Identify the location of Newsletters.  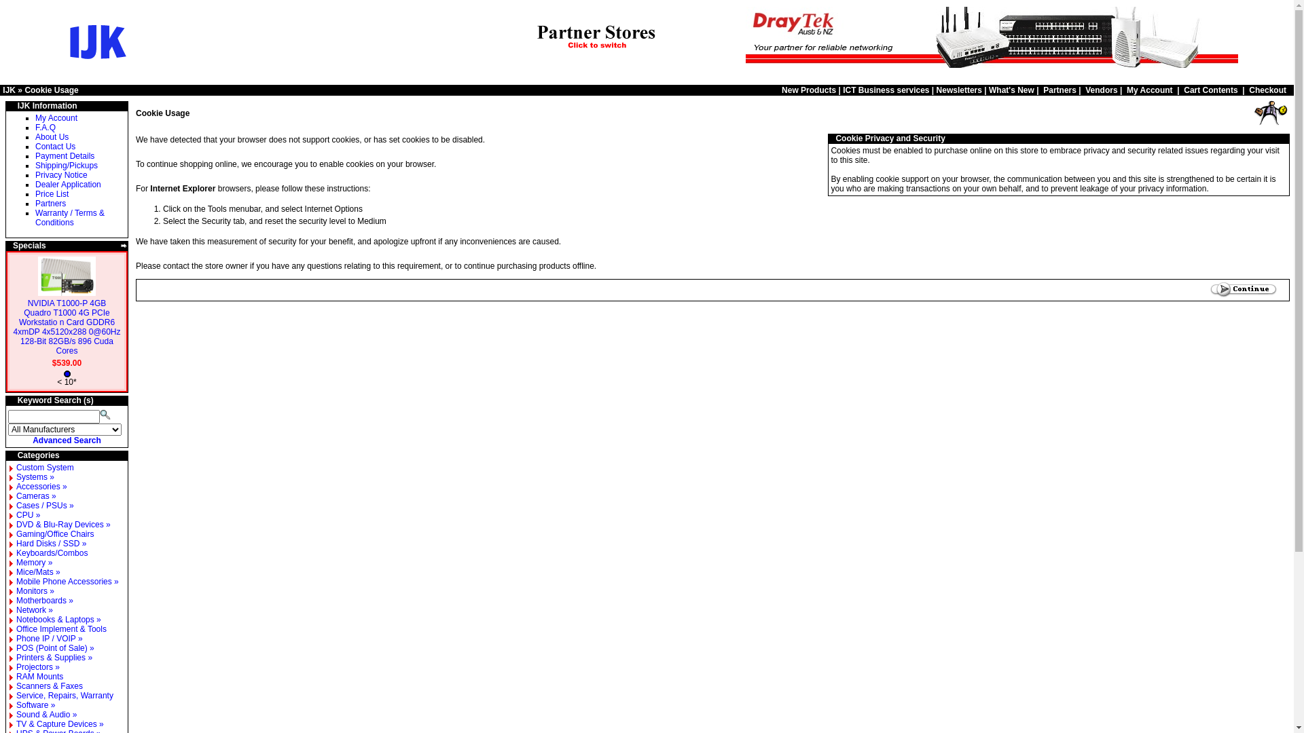
(959, 90).